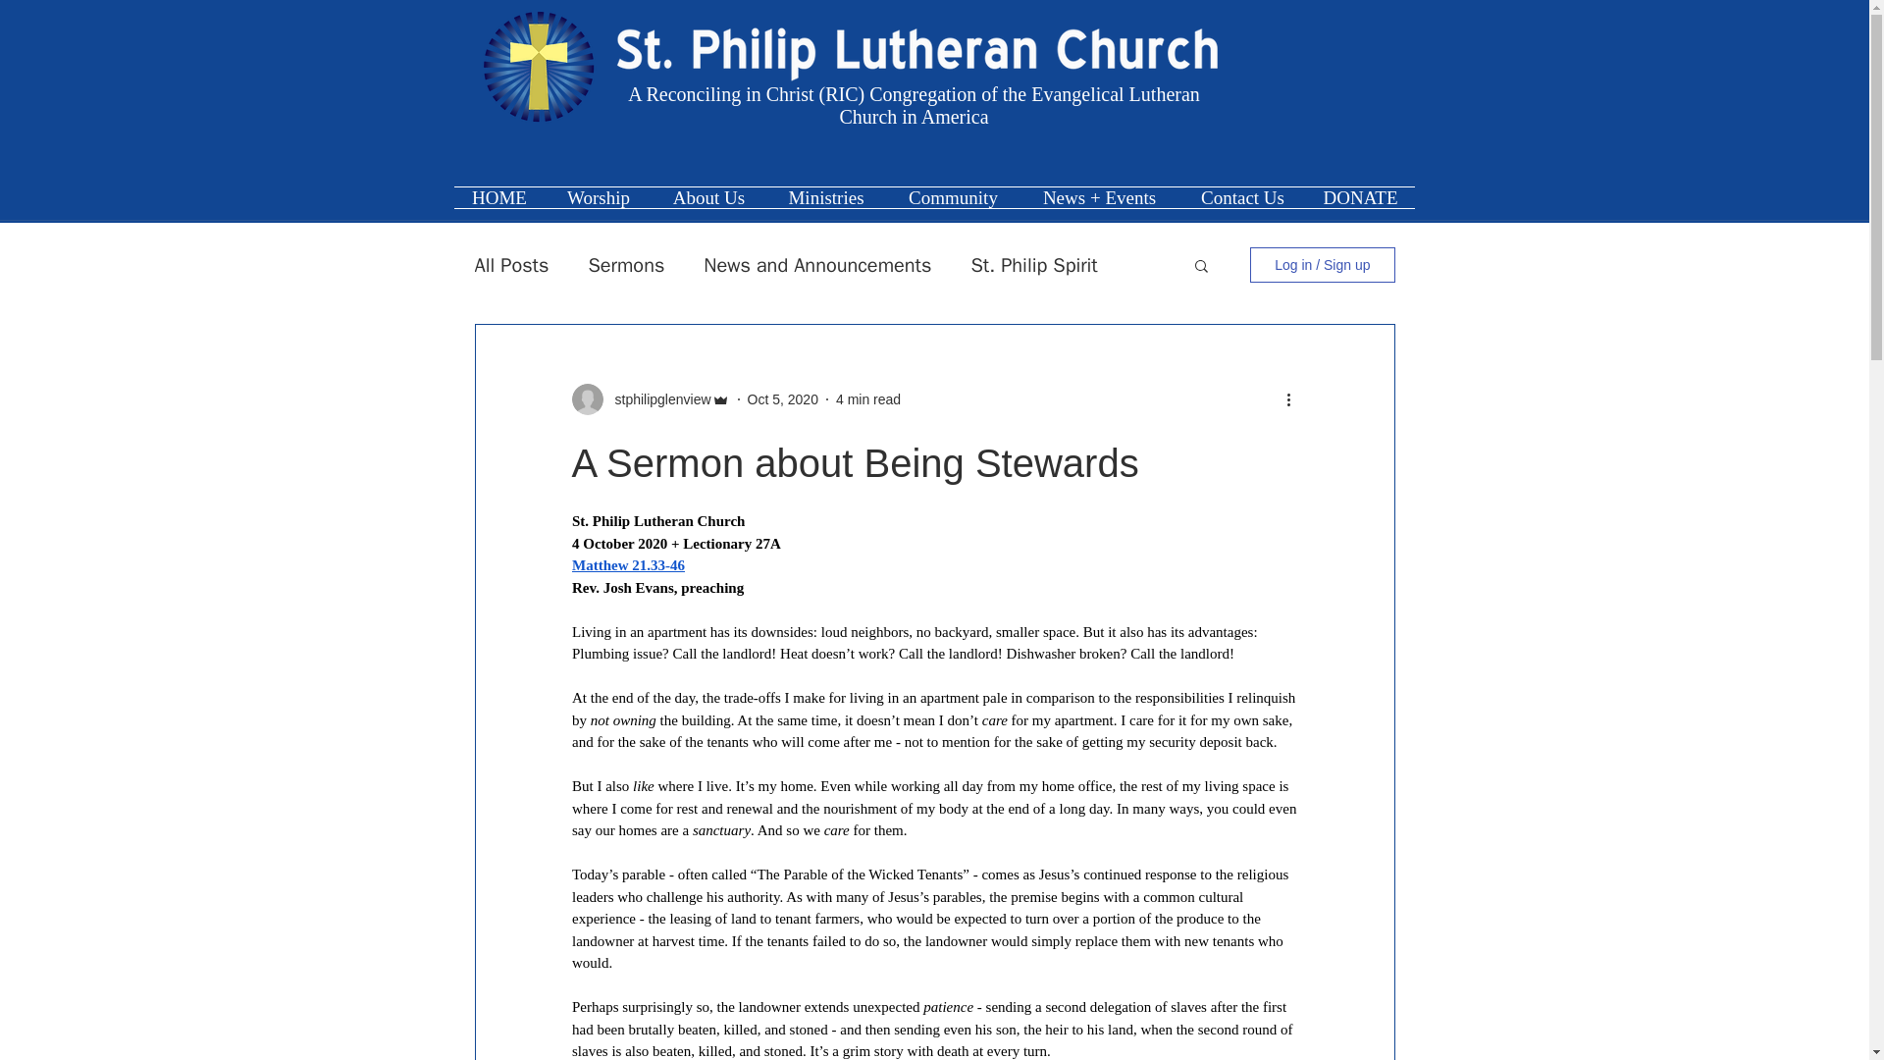 The height and width of the screenshot is (1060, 1884). Describe the element at coordinates (1032, 263) in the screenshot. I see `St. Philip Spirit` at that location.